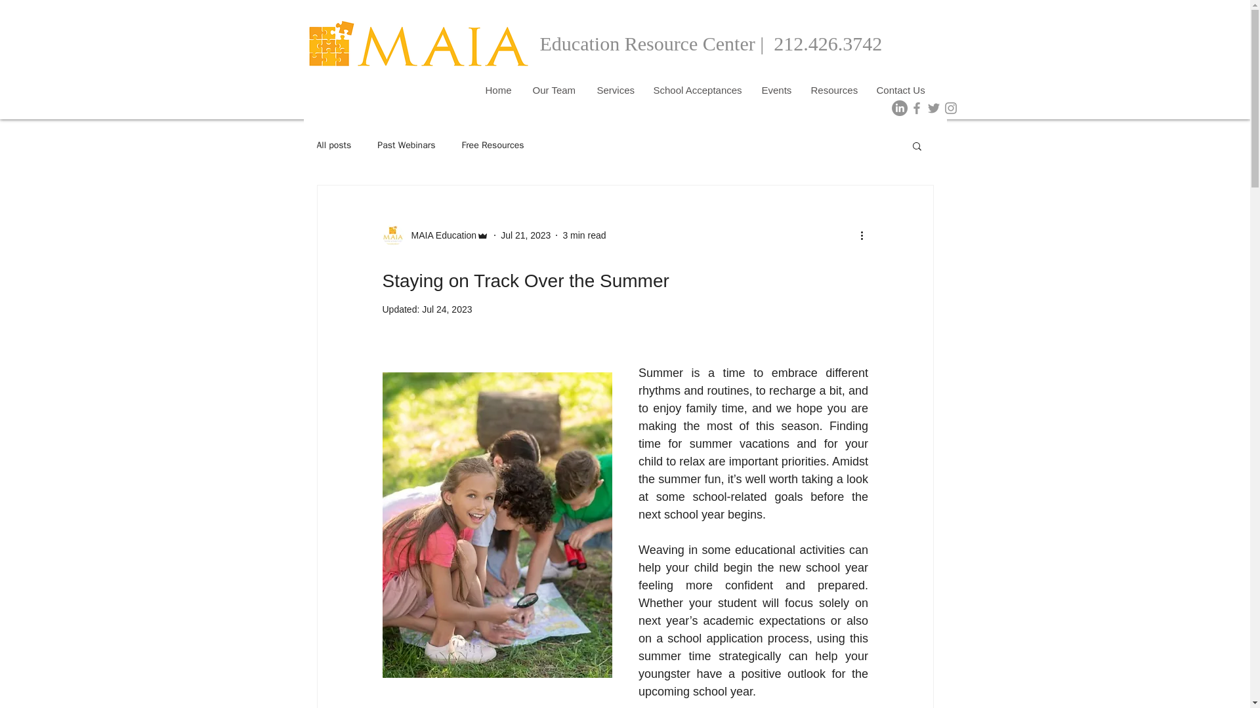  I want to click on 3 min read, so click(584, 235).